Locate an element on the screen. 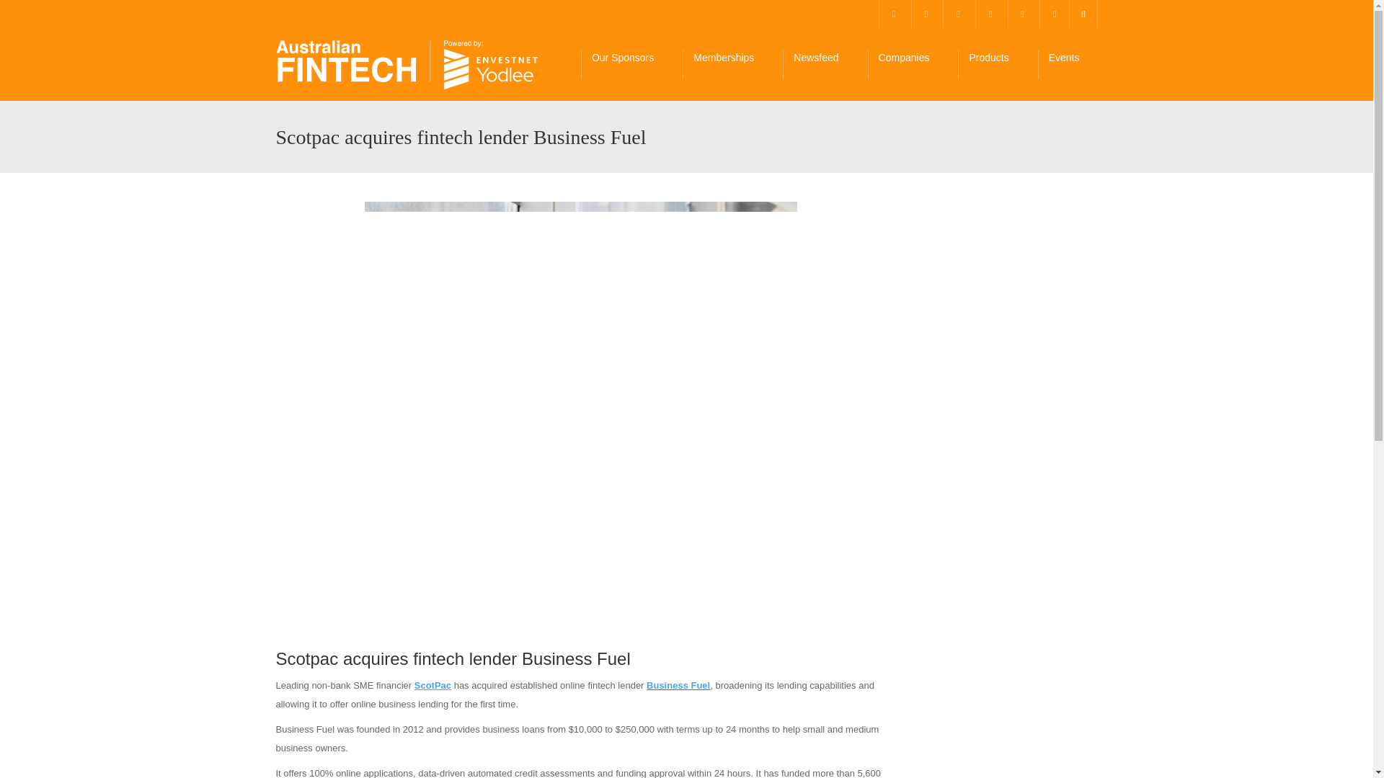  Products is located at coordinates (997, 65).